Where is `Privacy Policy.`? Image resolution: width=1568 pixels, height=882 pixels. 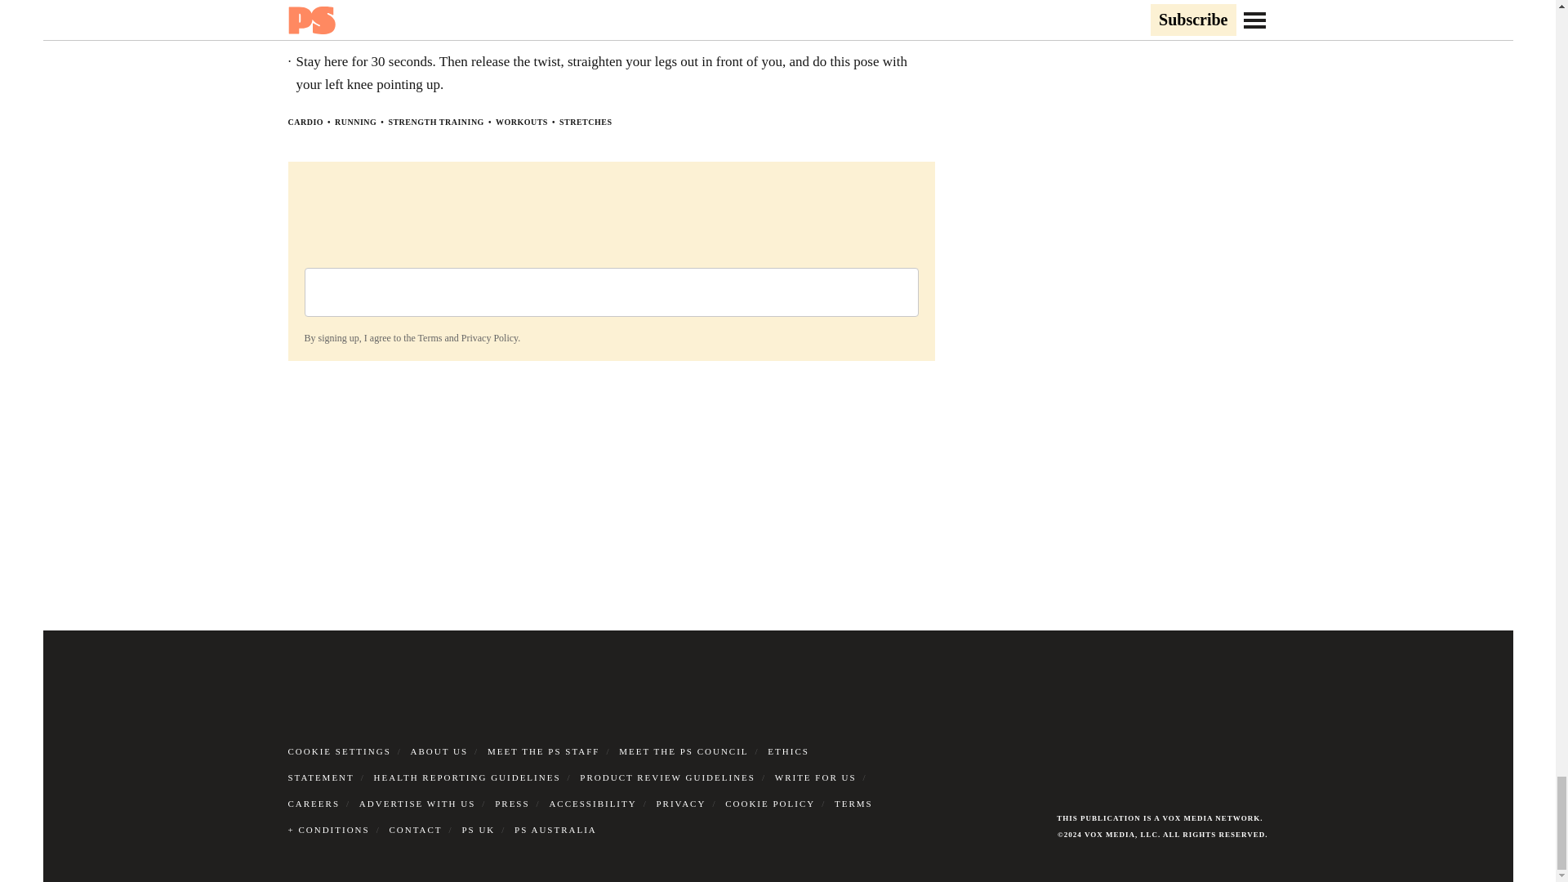 Privacy Policy. is located at coordinates (490, 338).